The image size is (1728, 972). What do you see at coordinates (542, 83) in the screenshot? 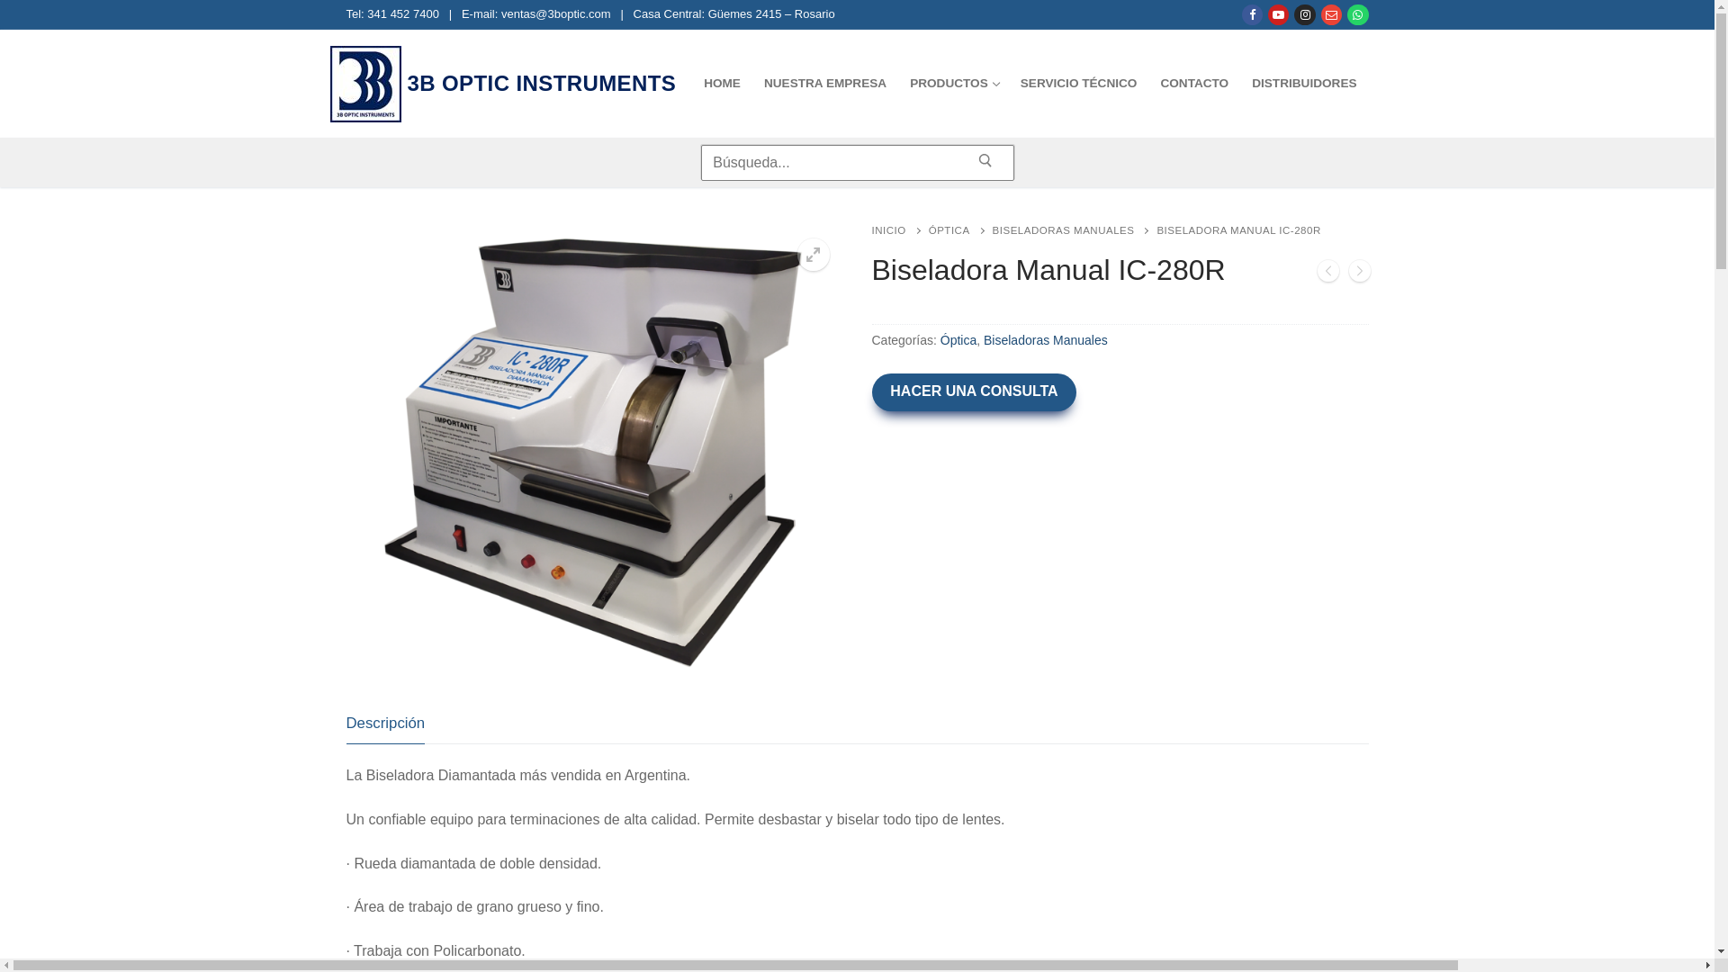
I see `3B OPTIC INSTRUMENTS` at bounding box center [542, 83].